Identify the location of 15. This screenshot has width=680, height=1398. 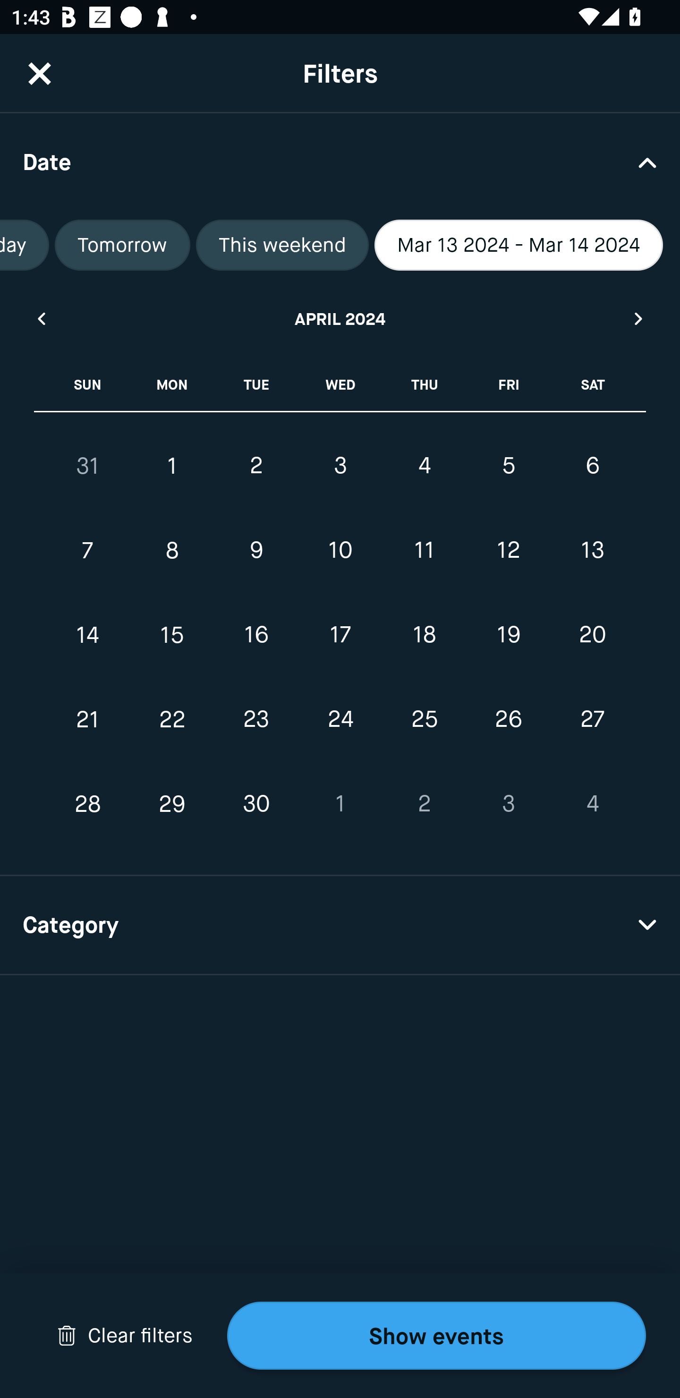
(172, 635).